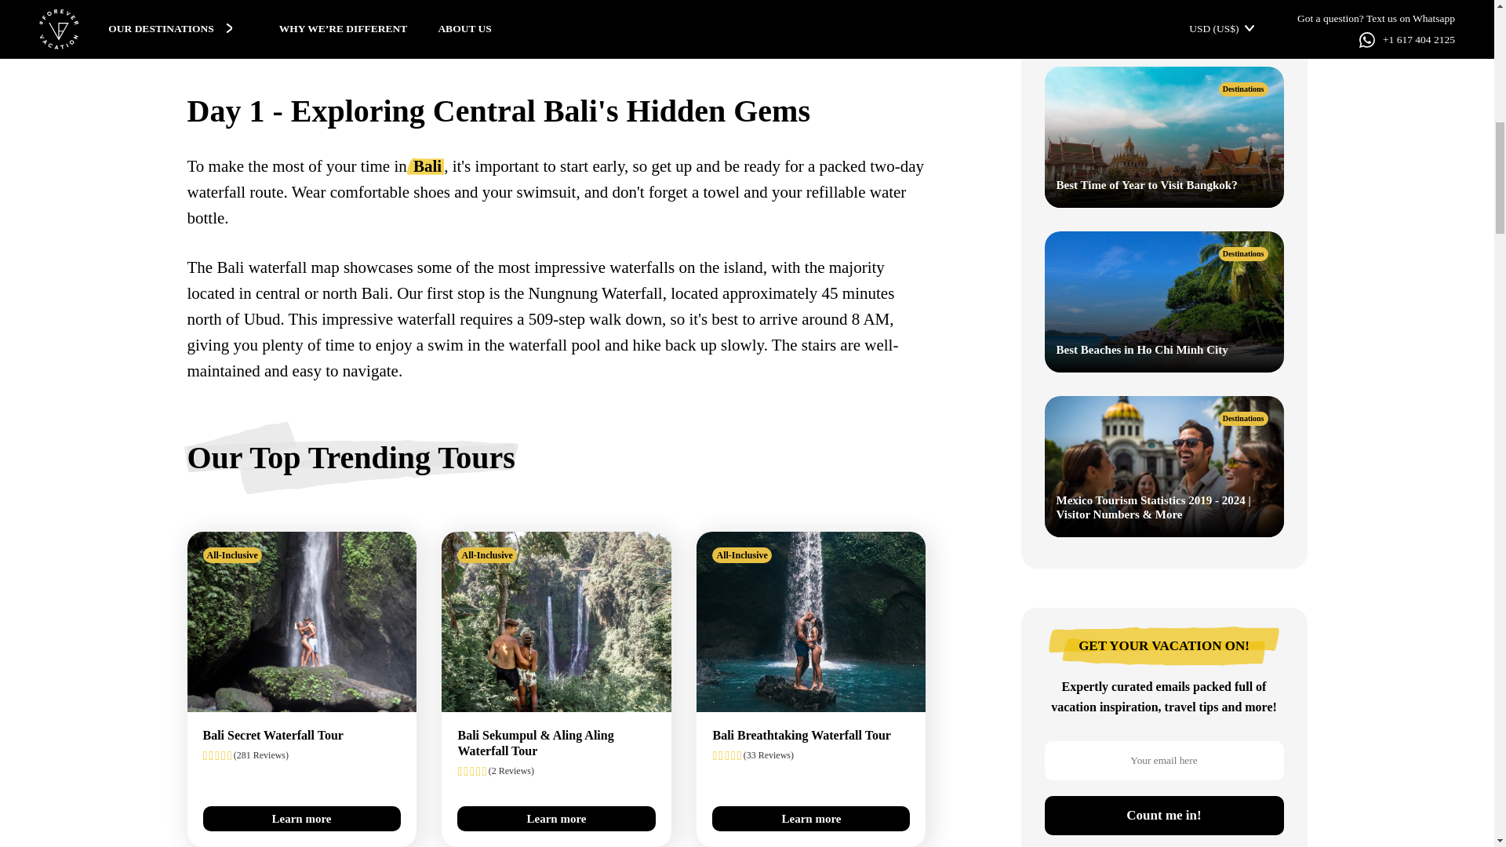 This screenshot has width=1506, height=847. What do you see at coordinates (301, 754) in the screenshot?
I see `4.98 Stars - 281 Reviews` at bounding box center [301, 754].